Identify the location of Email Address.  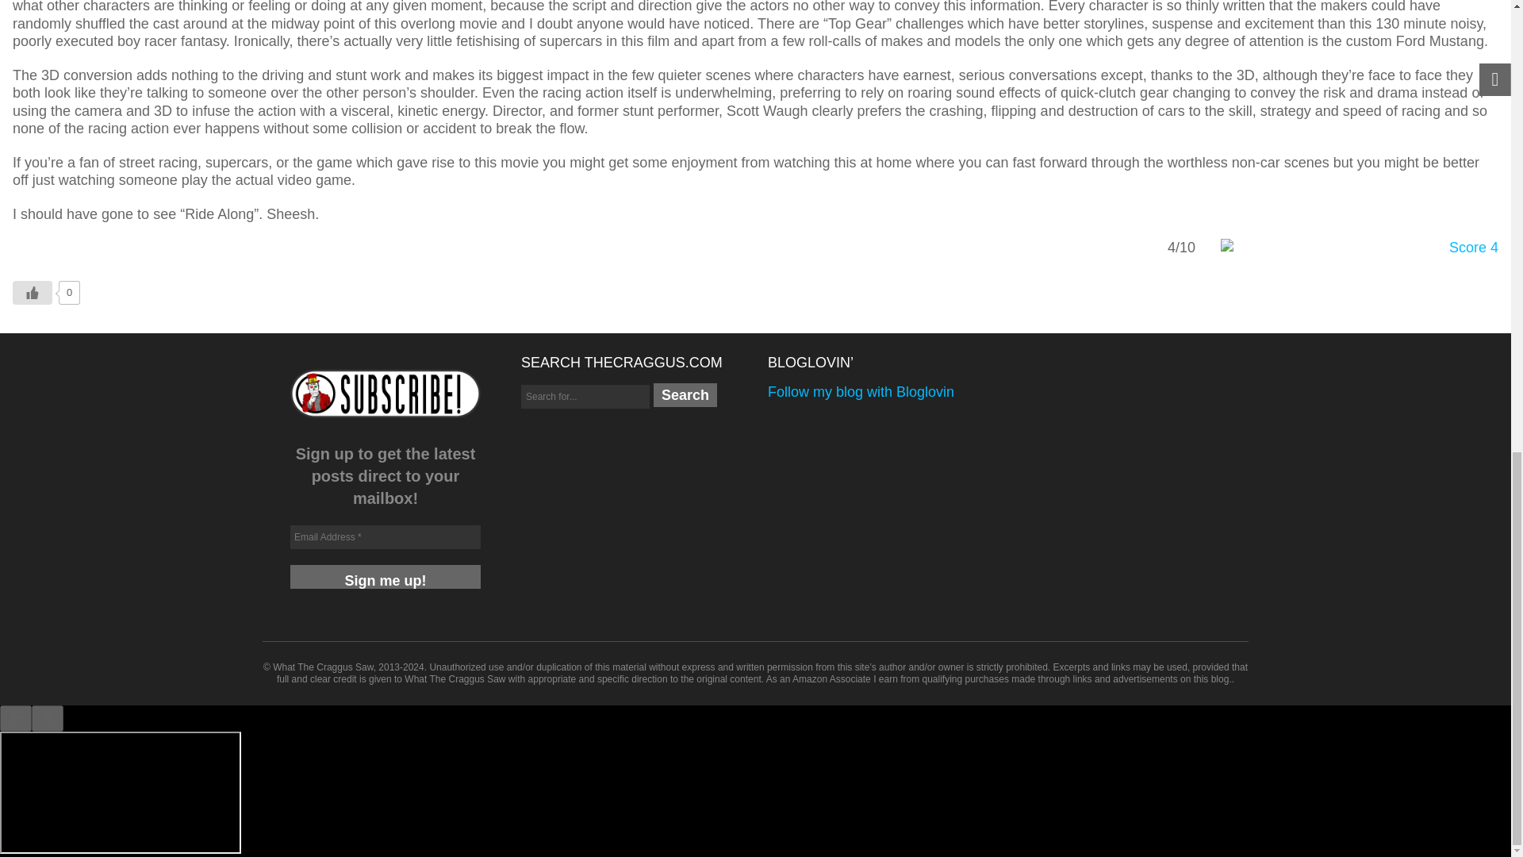
(386, 537).